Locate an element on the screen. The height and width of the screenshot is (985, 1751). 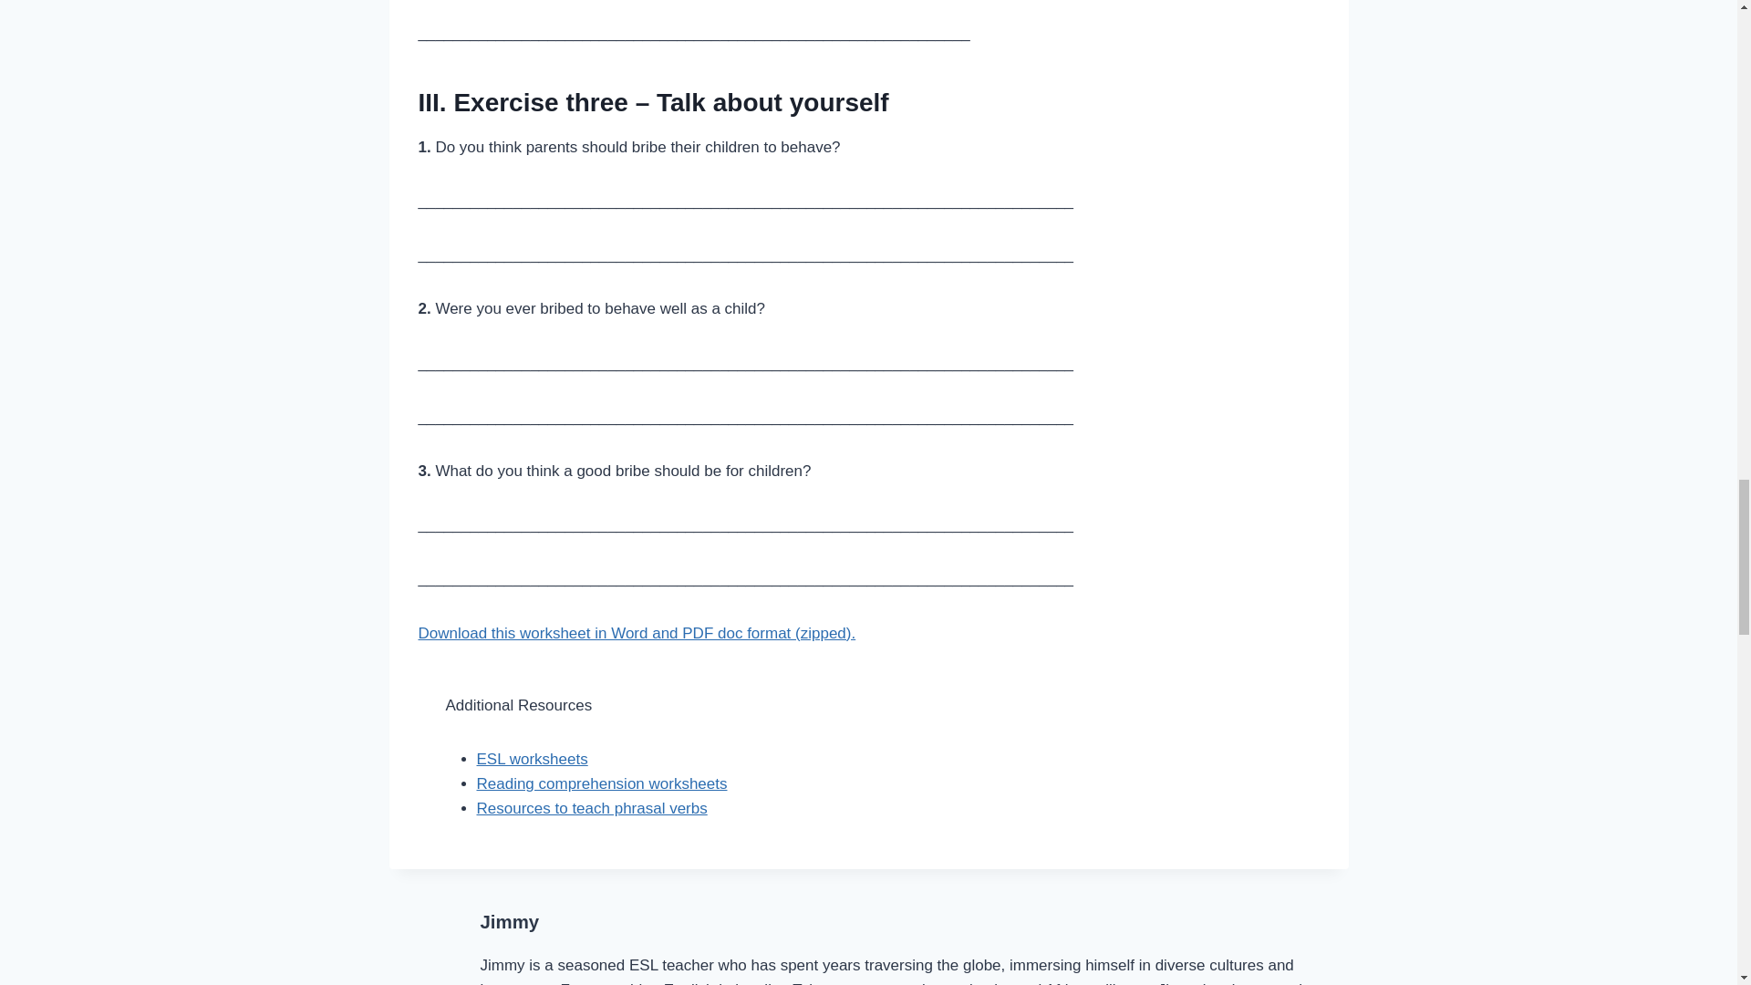
Posts by Jimmy is located at coordinates (509, 921).